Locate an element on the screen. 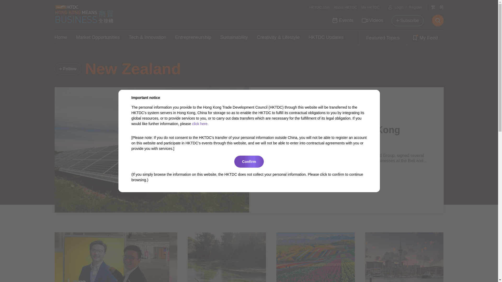  Subscribe is located at coordinates (407, 21).